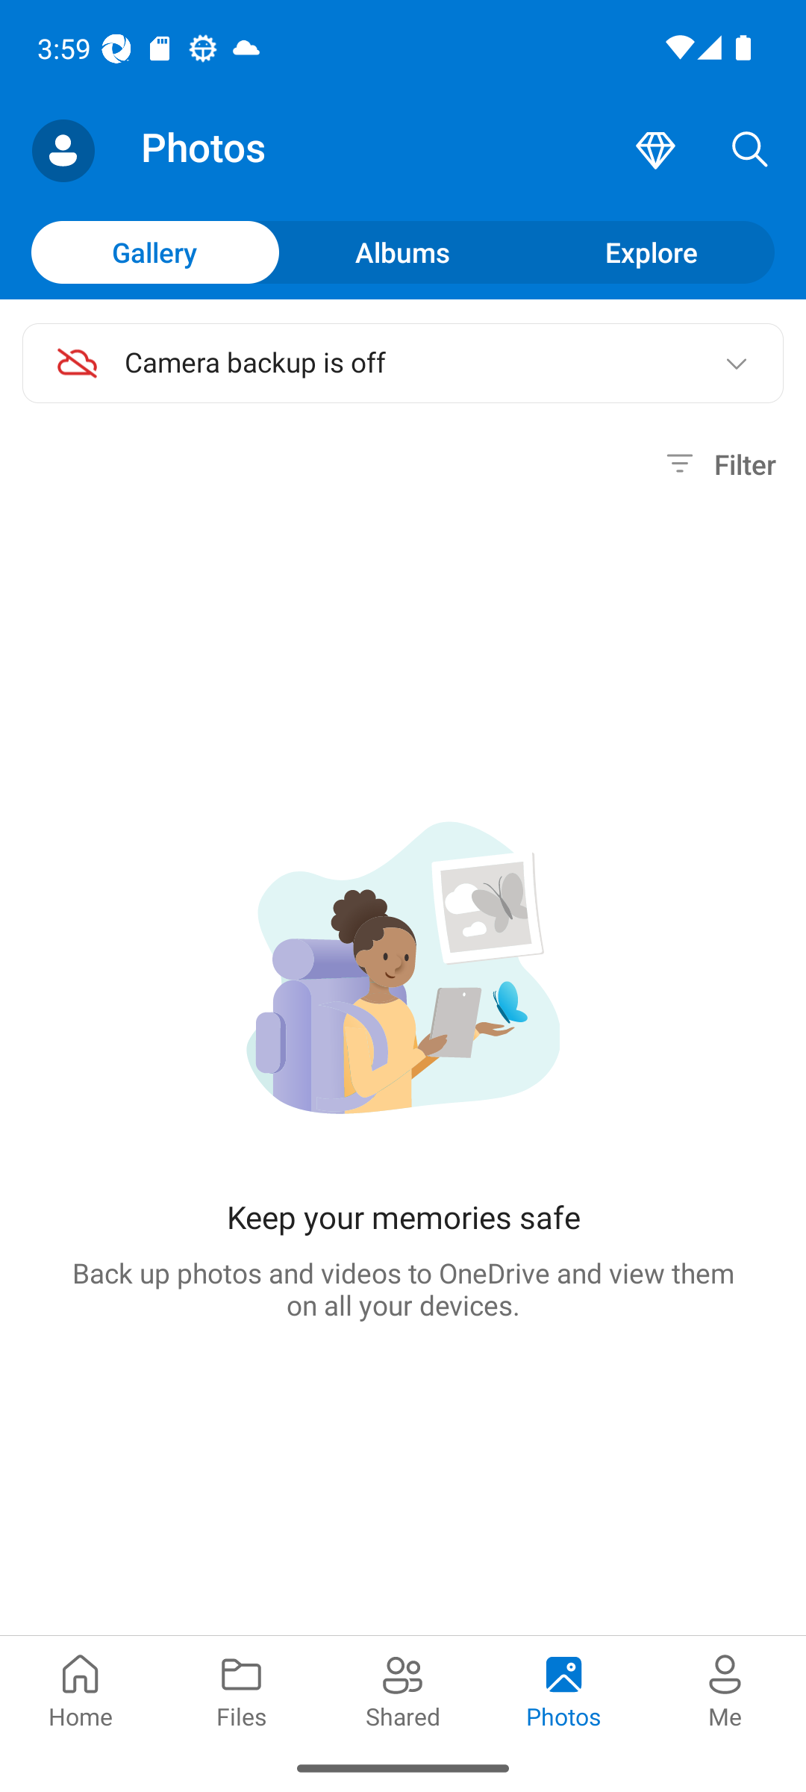 The image size is (806, 1792). Describe the element at coordinates (655, 151) in the screenshot. I see `Premium button` at that location.